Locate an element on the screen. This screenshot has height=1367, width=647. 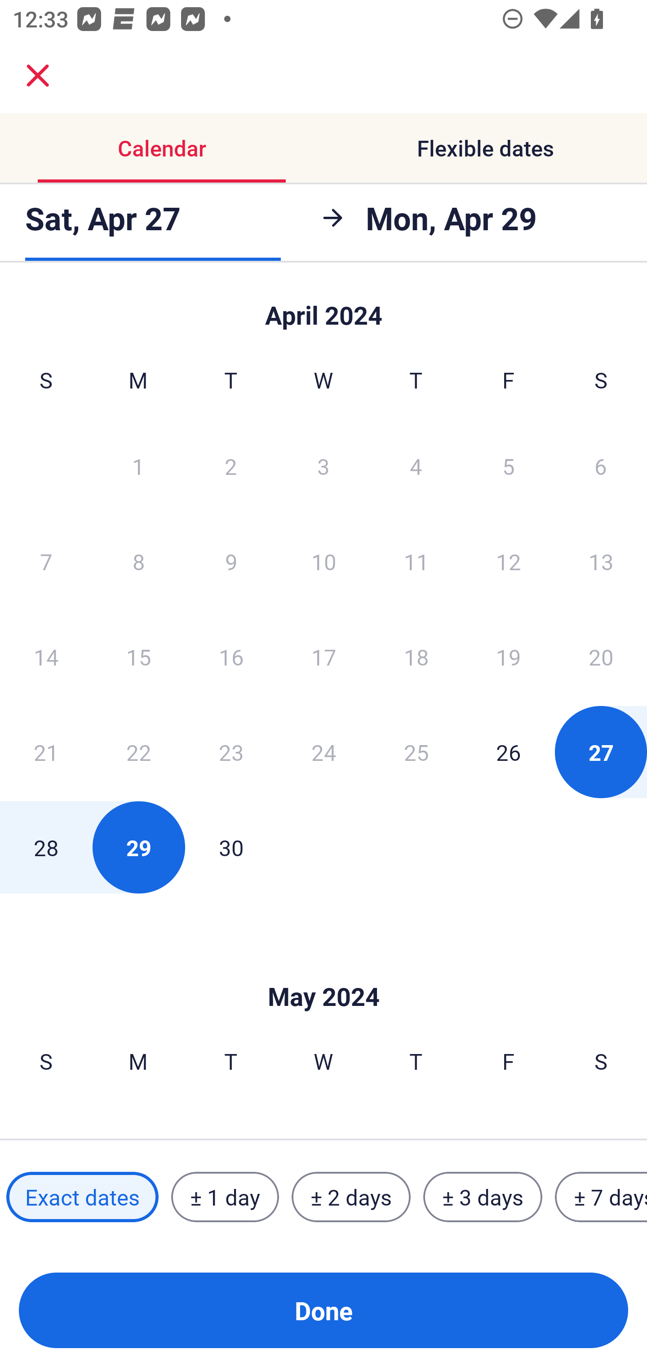
Exact dates is located at coordinates (82, 1197).